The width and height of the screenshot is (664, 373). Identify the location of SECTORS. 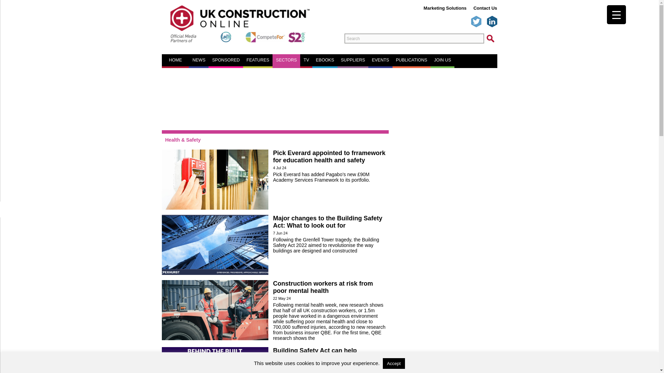
(286, 60).